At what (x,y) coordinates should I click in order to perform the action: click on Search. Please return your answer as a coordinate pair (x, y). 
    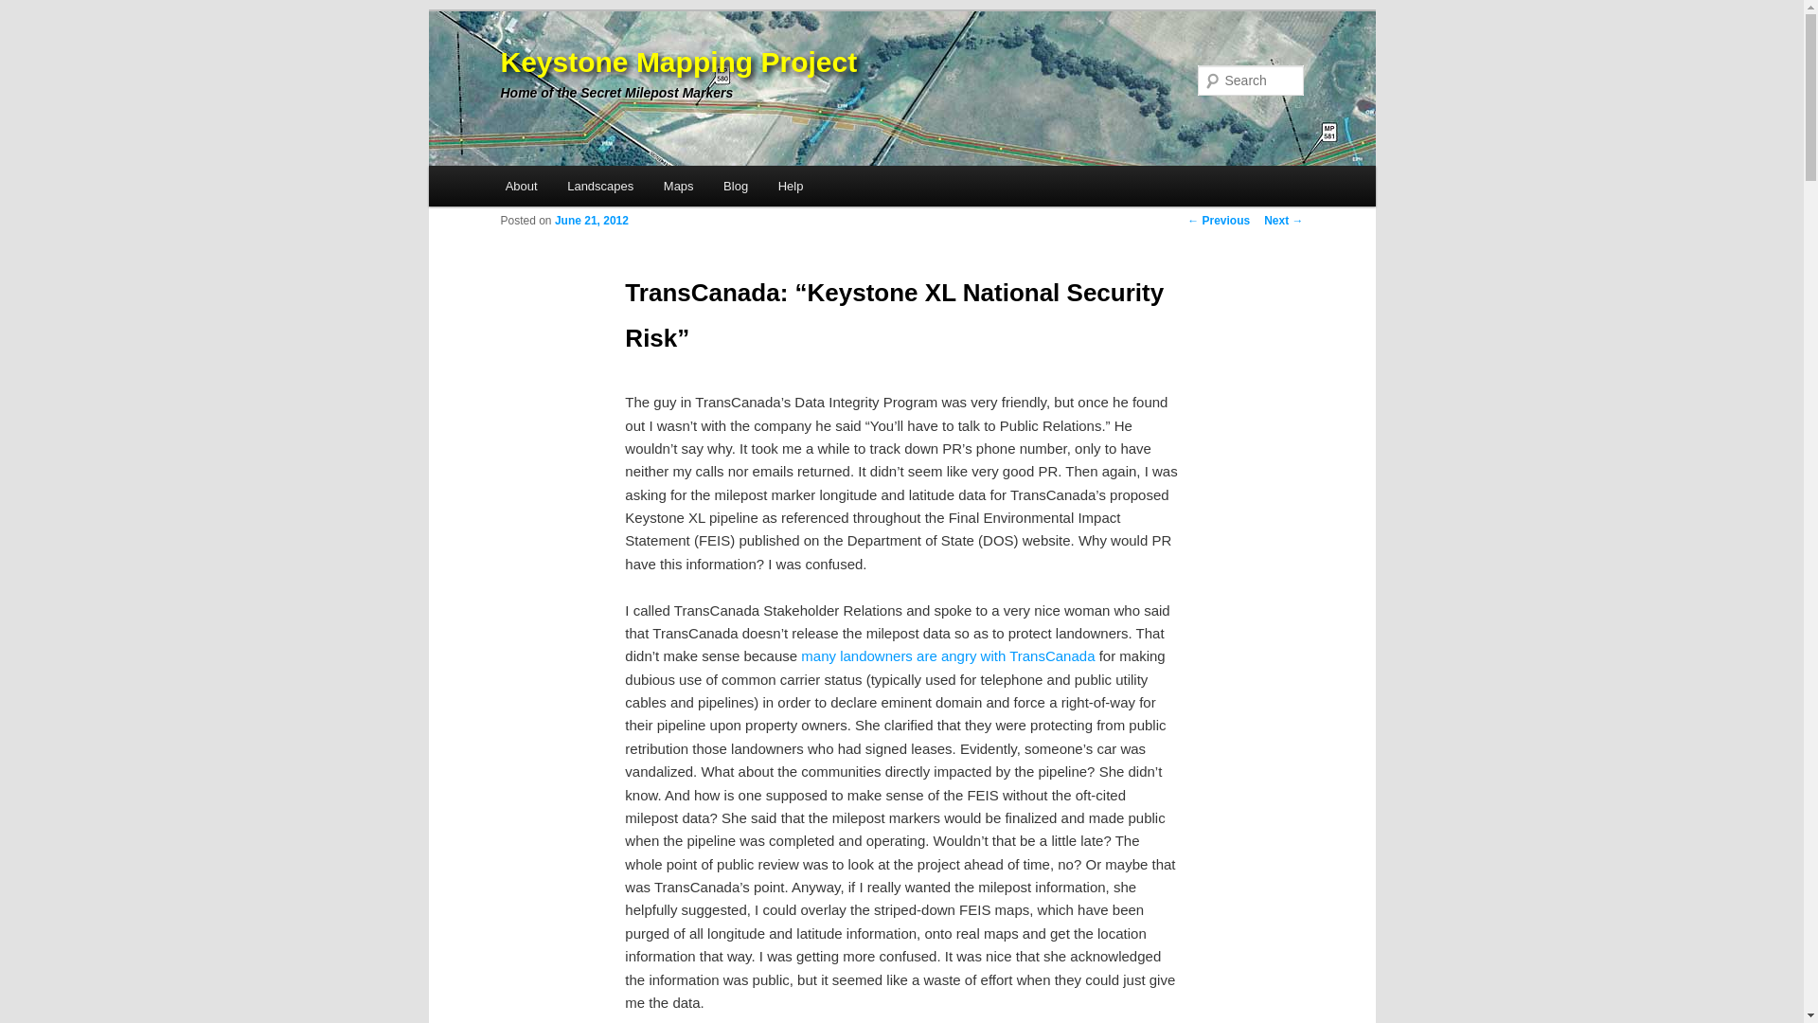
    Looking at the image, I should click on (30, 10).